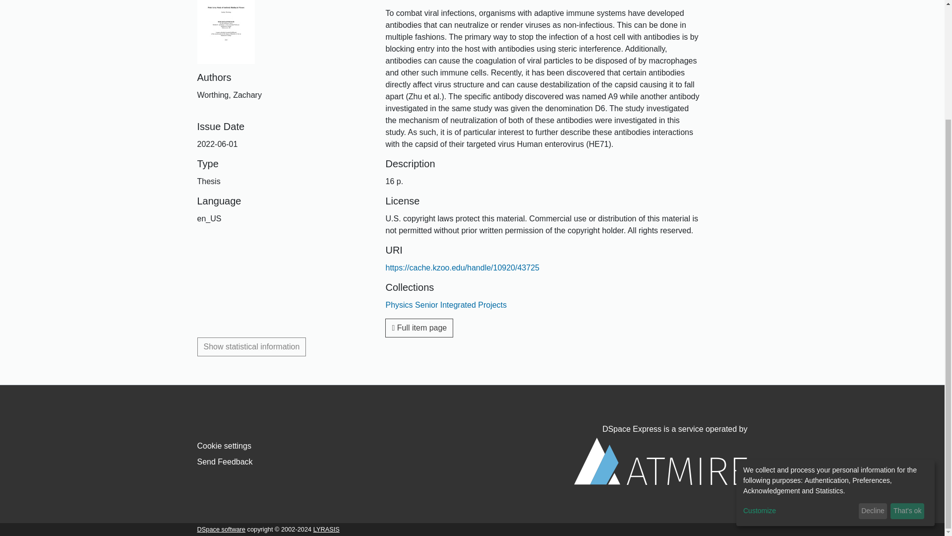  I want to click on Customize, so click(799, 363).